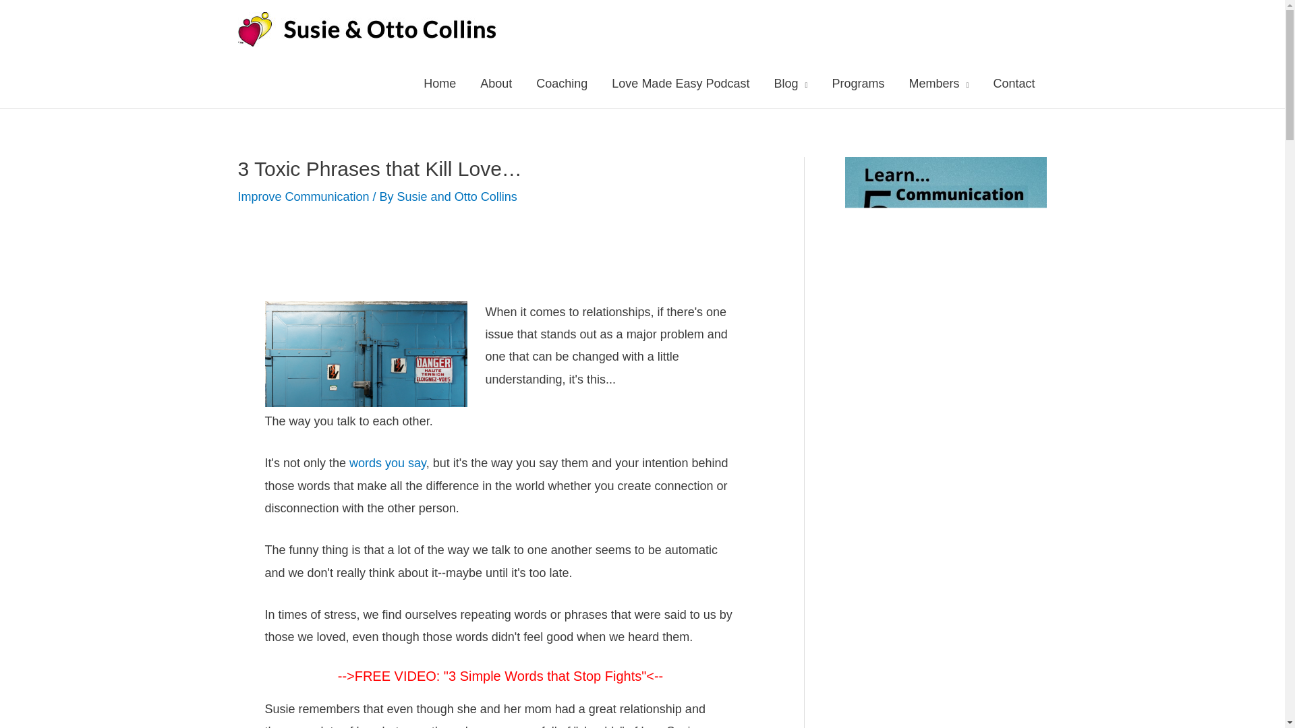  I want to click on About, so click(496, 83).